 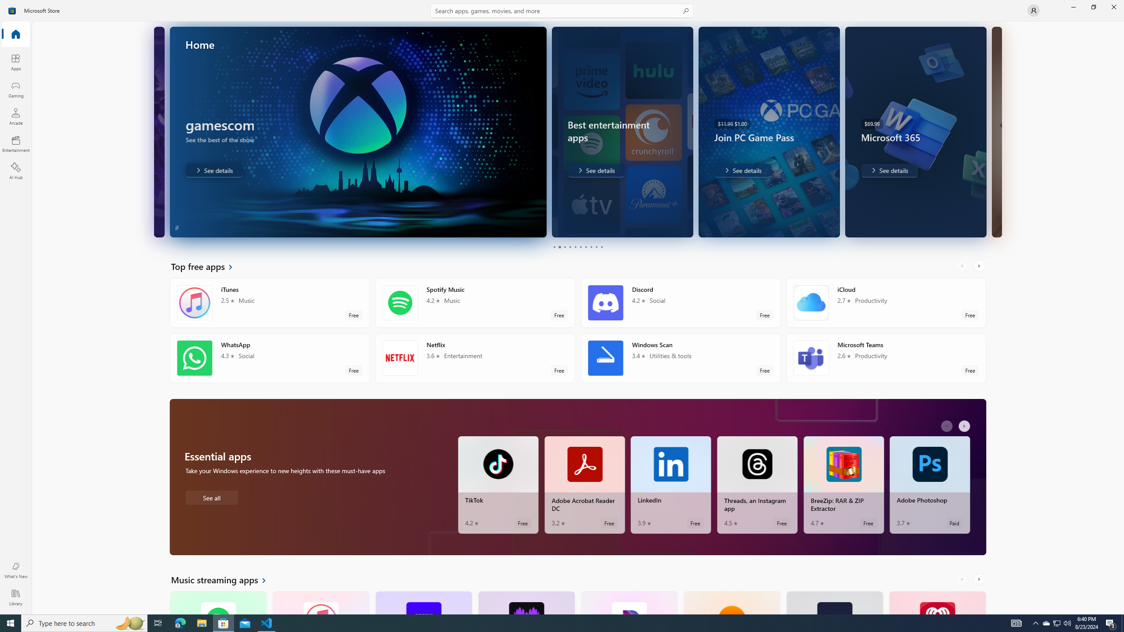 What do you see at coordinates (681, 303) in the screenshot?
I see `Discord. Average rating of 4.2 out of five stars. Free  ` at bounding box center [681, 303].